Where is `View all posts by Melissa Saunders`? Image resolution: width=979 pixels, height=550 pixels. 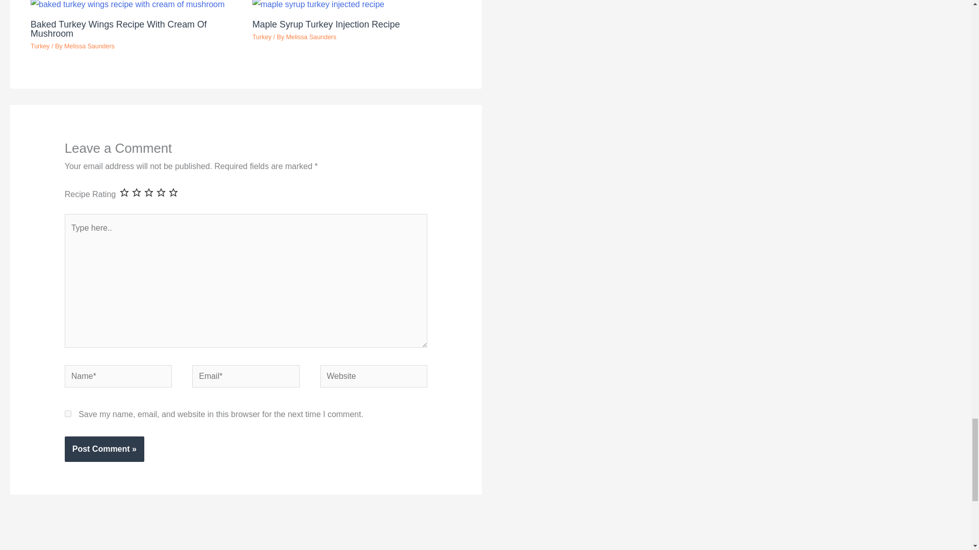
View all posts by Melissa Saunders is located at coordinates (89, 46).